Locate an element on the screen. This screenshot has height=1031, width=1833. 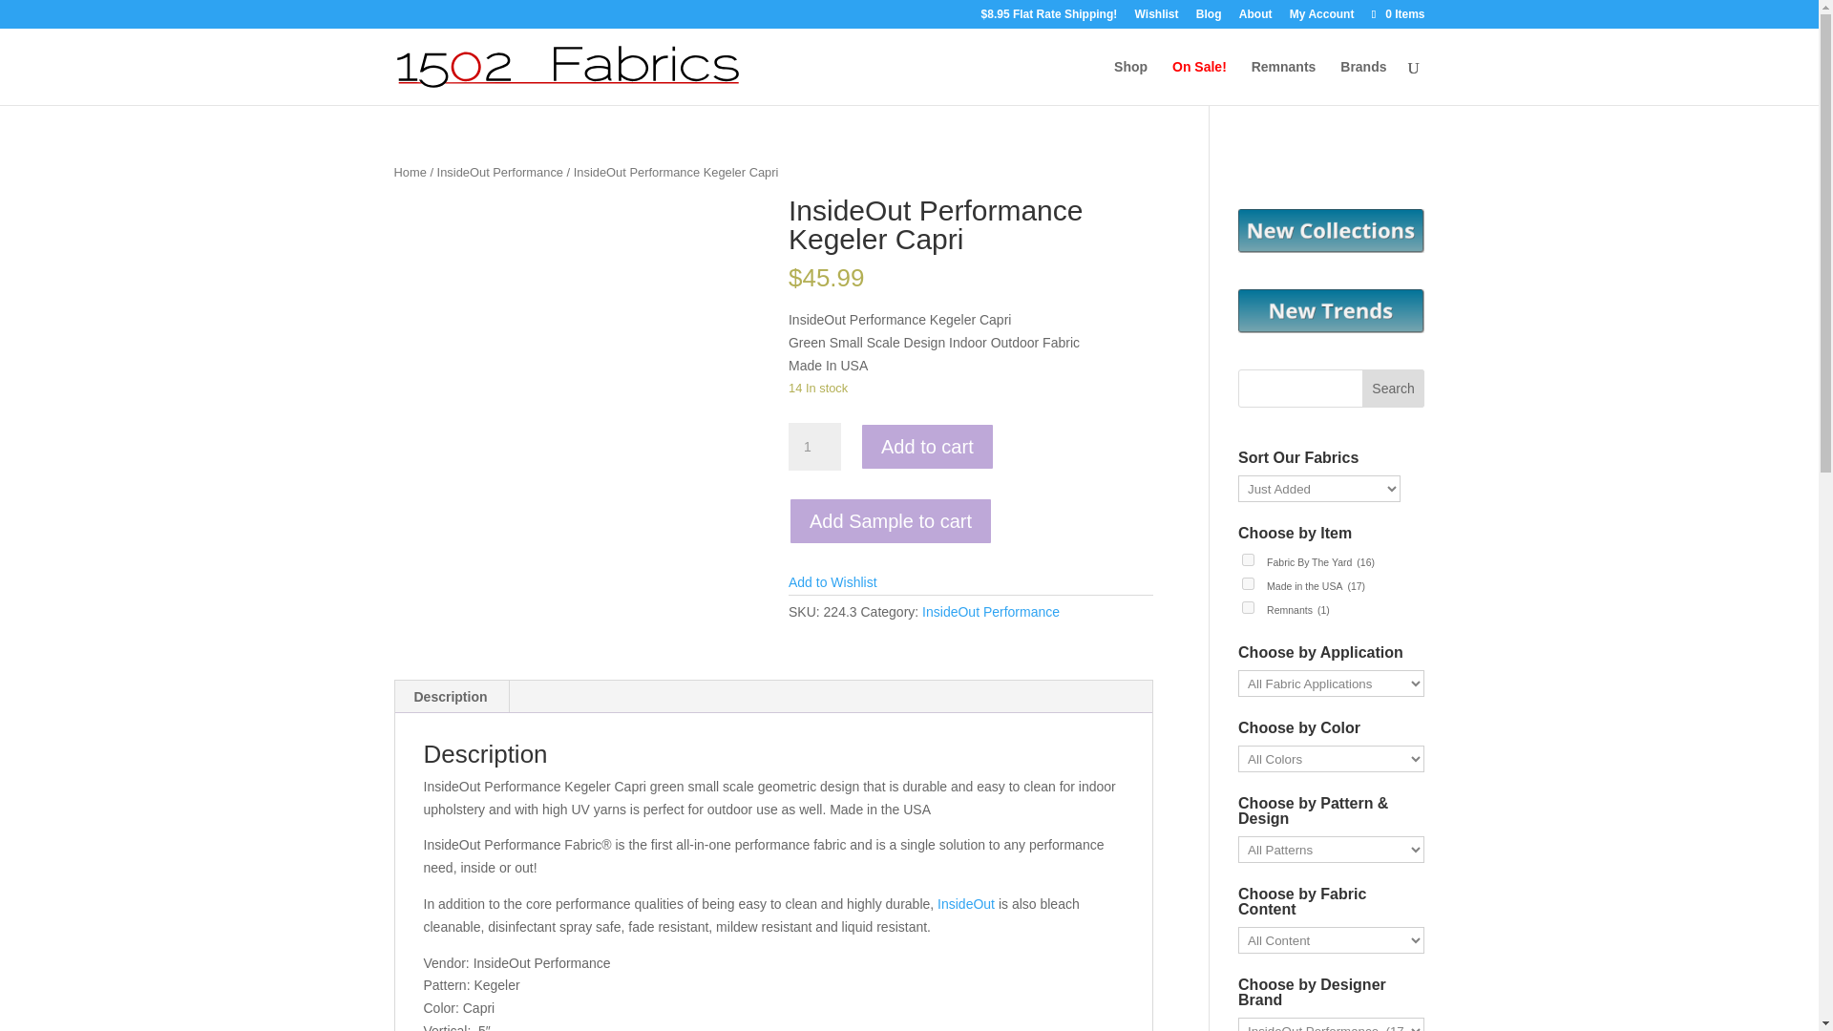
Search is located at coordinates (1394, 388).